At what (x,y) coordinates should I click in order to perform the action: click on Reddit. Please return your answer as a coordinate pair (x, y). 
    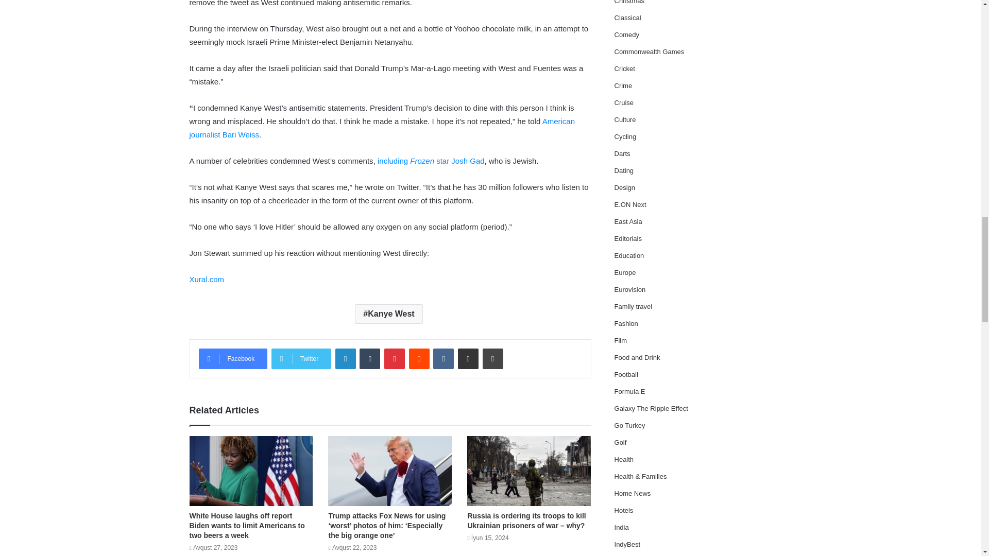
    Looking at the image, I should click on (419, 359).